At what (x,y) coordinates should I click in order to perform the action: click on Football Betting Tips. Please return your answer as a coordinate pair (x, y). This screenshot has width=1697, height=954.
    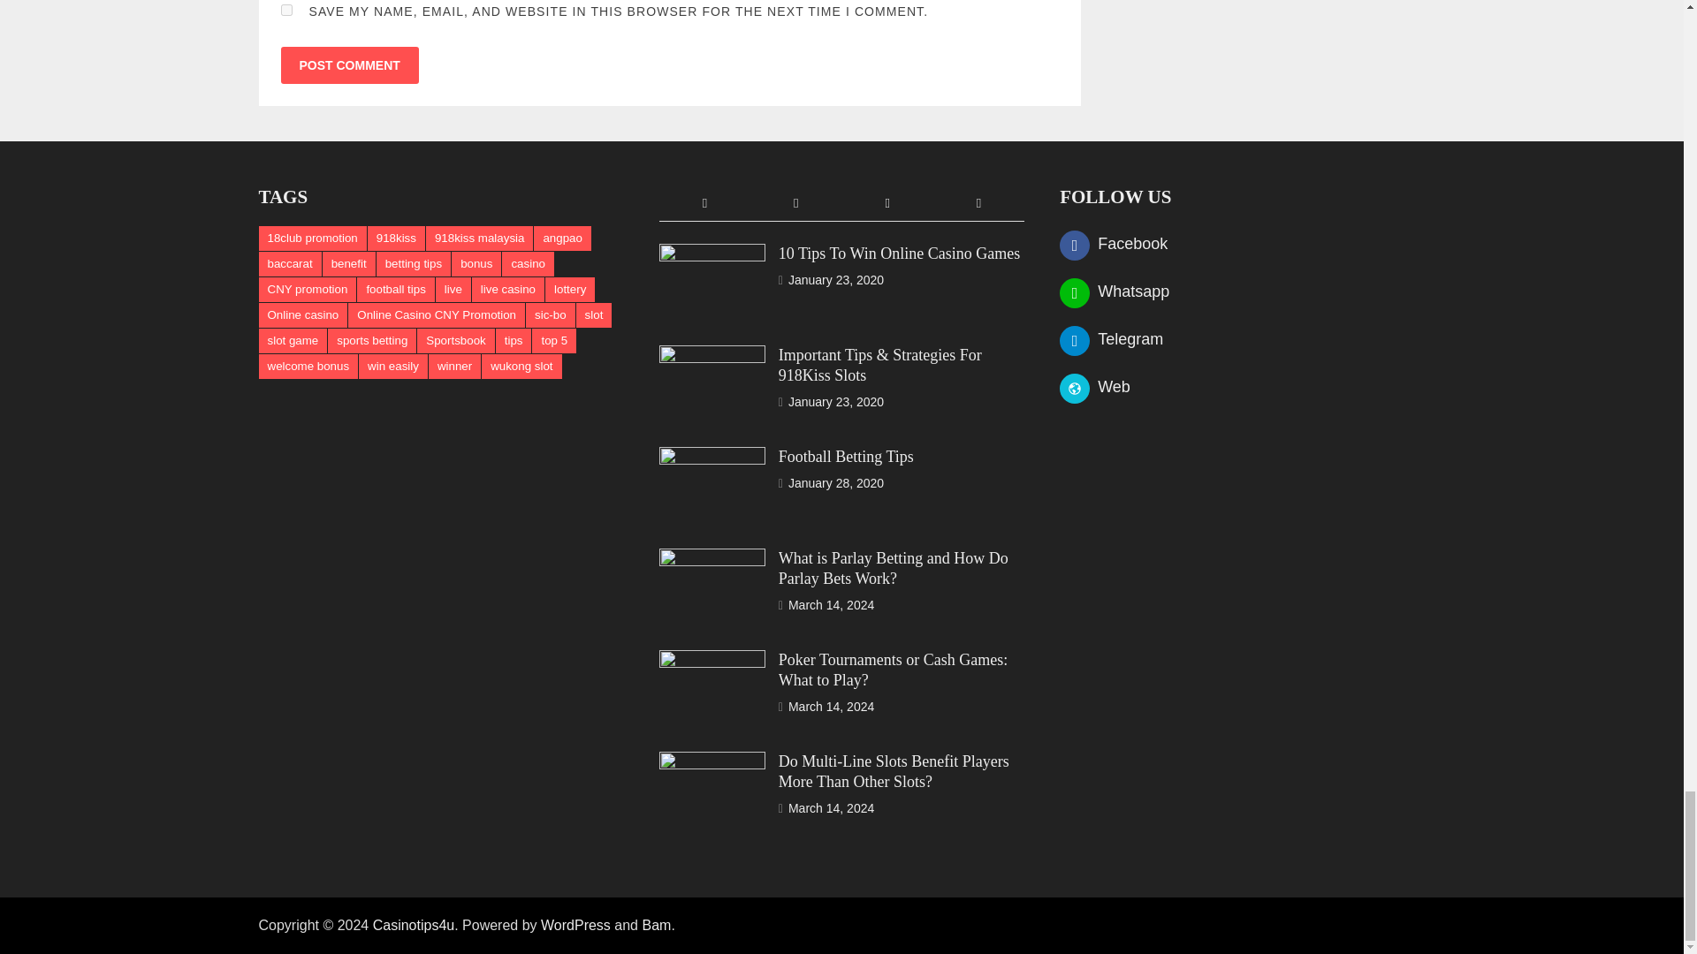
    Looking at the image, I should click on (712, 458).